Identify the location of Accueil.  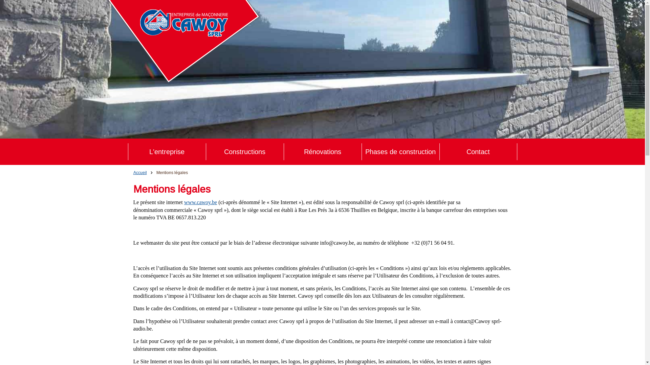
(140, 172).